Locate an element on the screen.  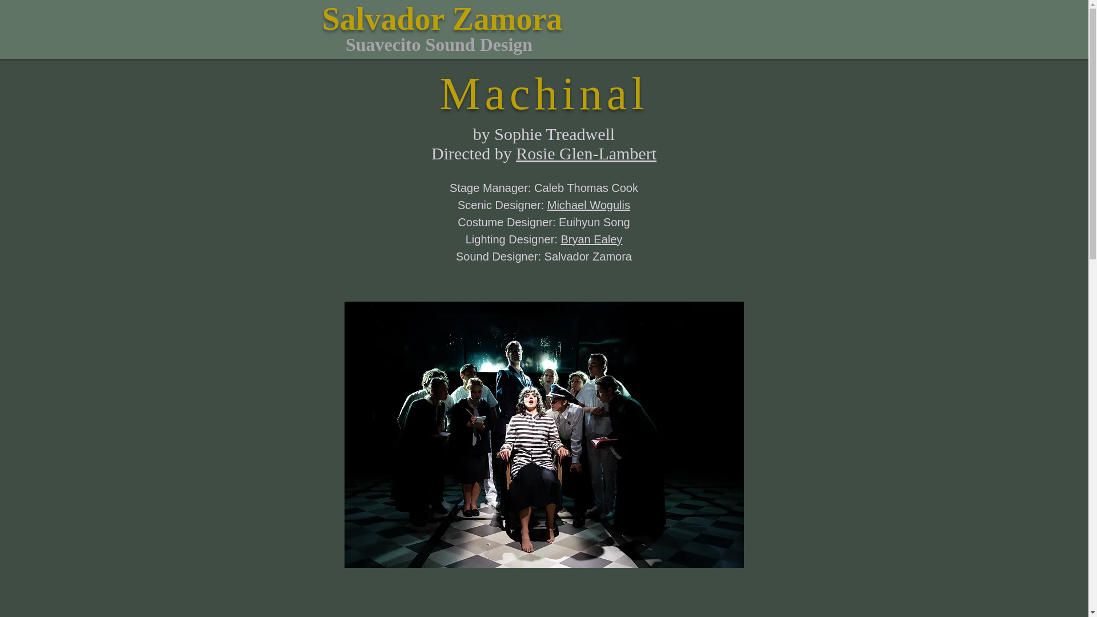
Bryan Ealey is located at coordinates (591, 239).